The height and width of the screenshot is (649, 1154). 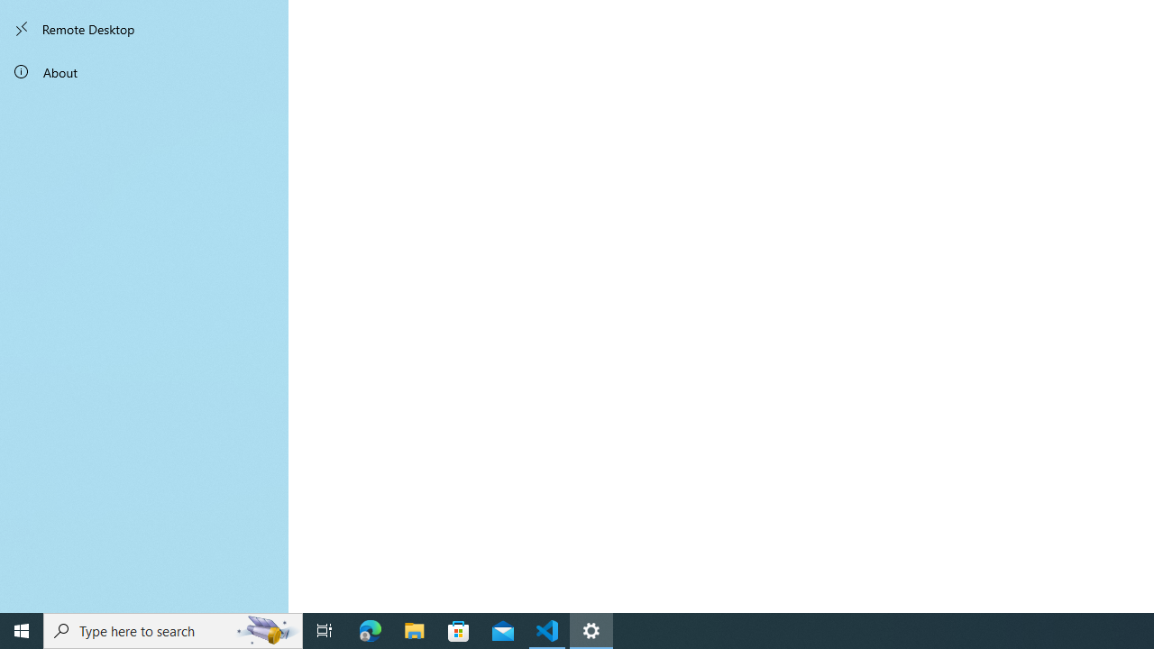 What do you see at coordinates (144, 72) in the screenshot?
I see `About` at bounding box center [144, 72].